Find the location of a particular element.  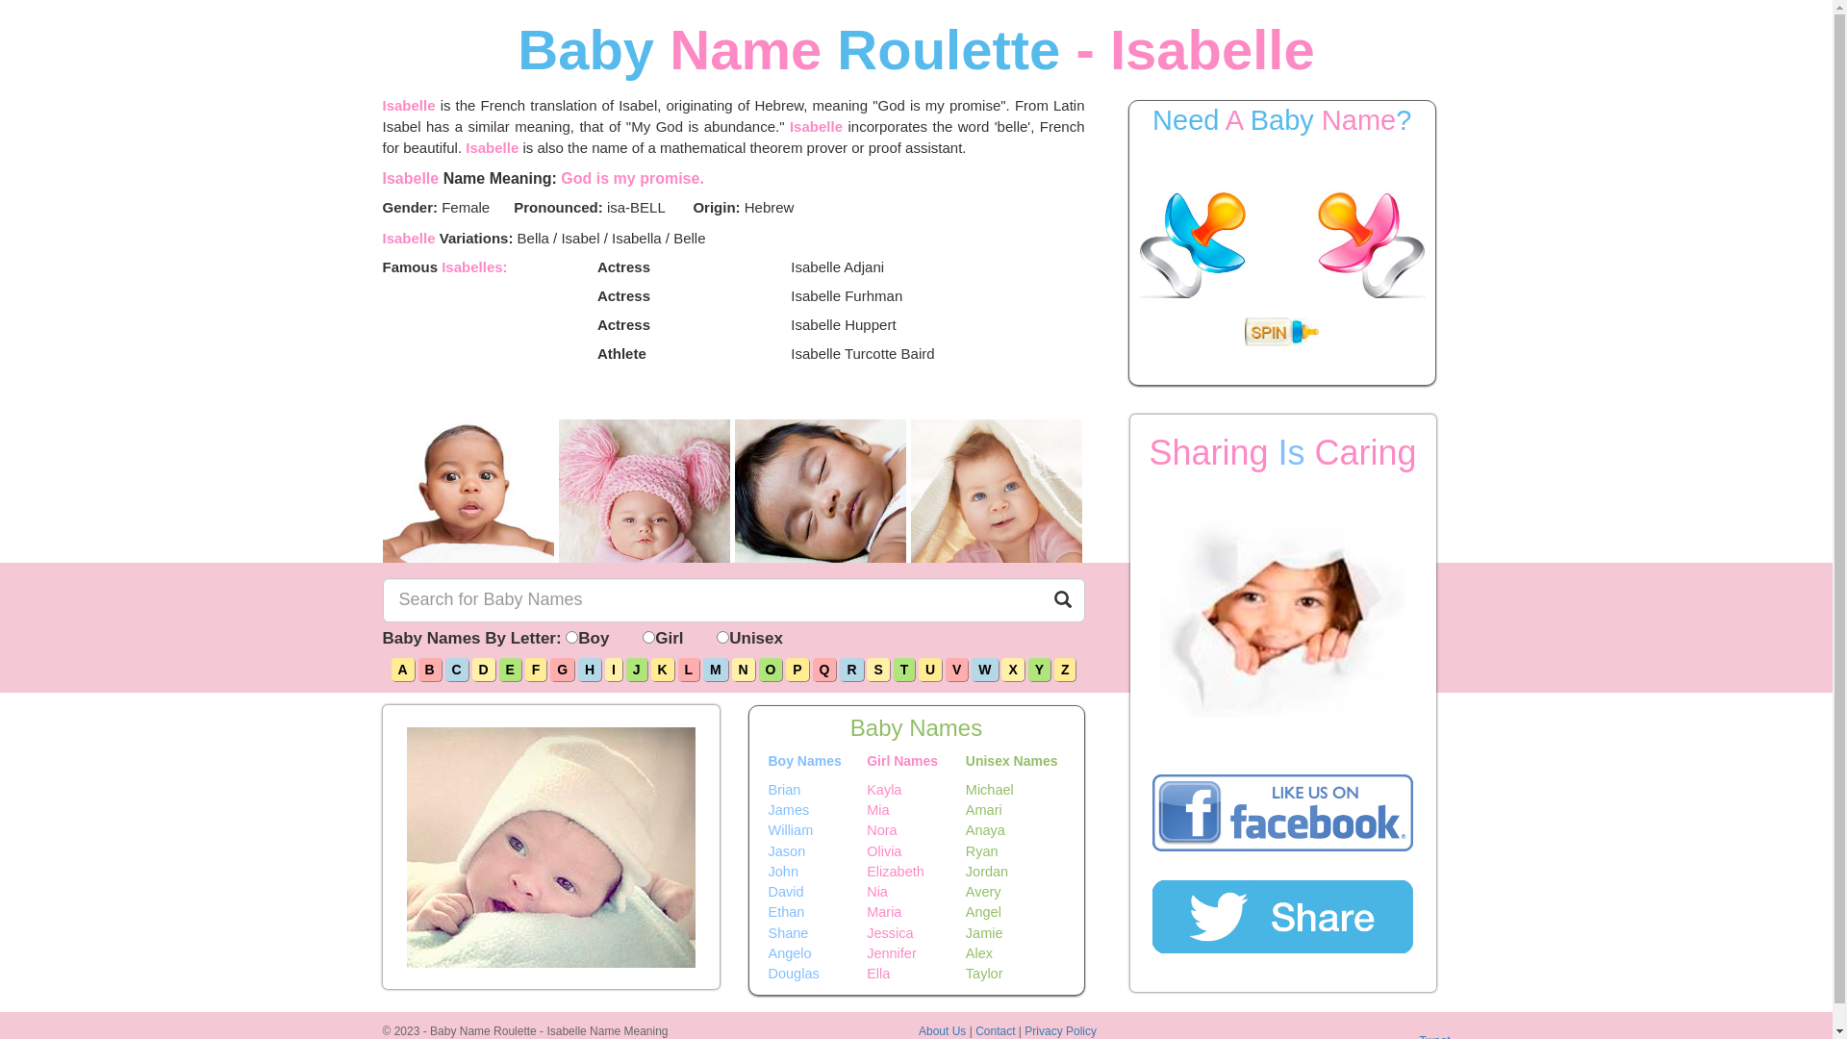

Q is located at coordinates (825, 670).